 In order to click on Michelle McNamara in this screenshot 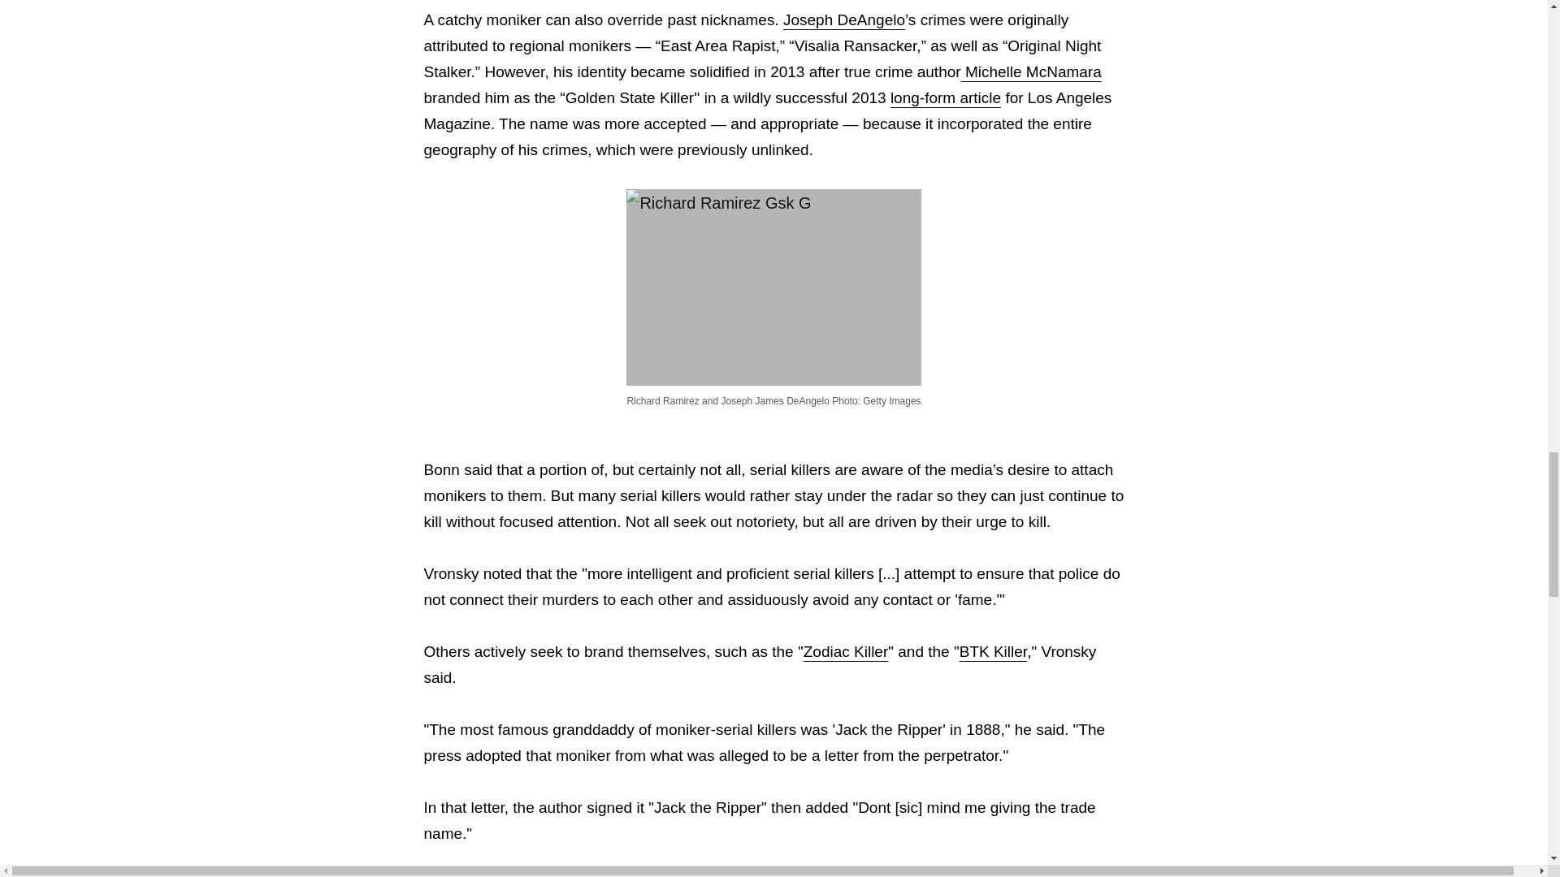, I will do `click(1030, 71)`.